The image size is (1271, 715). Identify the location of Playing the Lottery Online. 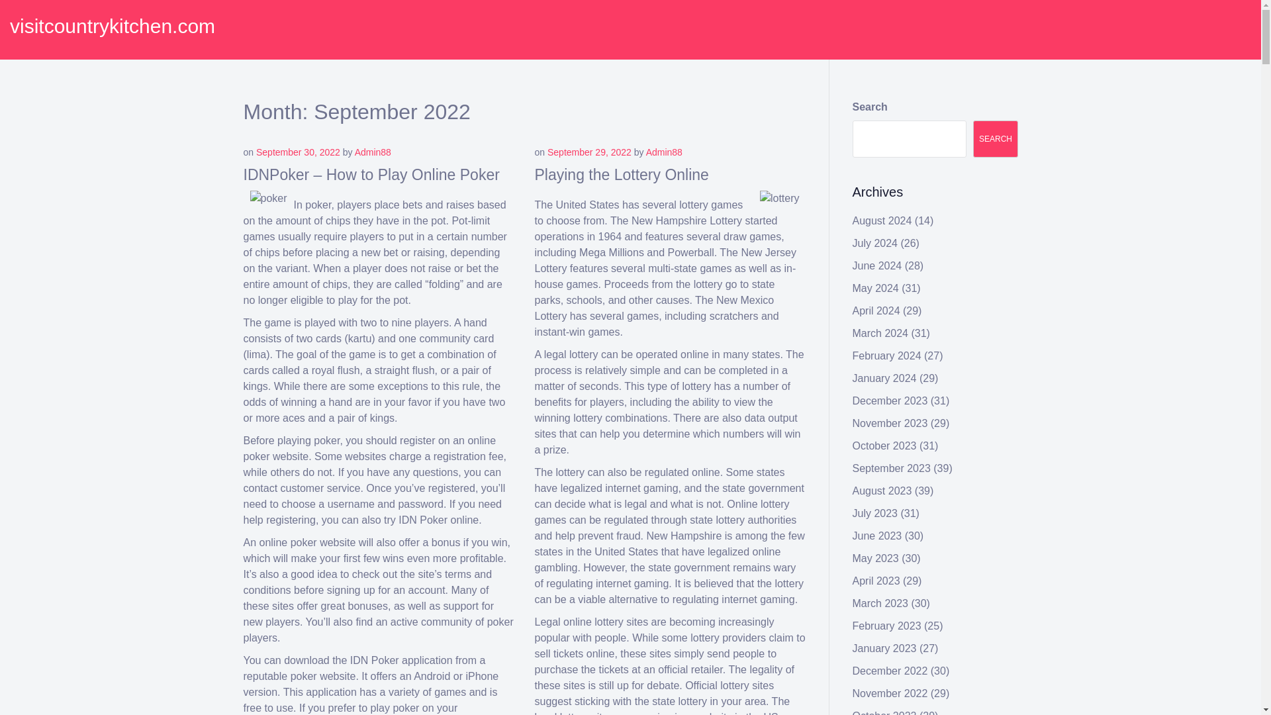
(622, 174).